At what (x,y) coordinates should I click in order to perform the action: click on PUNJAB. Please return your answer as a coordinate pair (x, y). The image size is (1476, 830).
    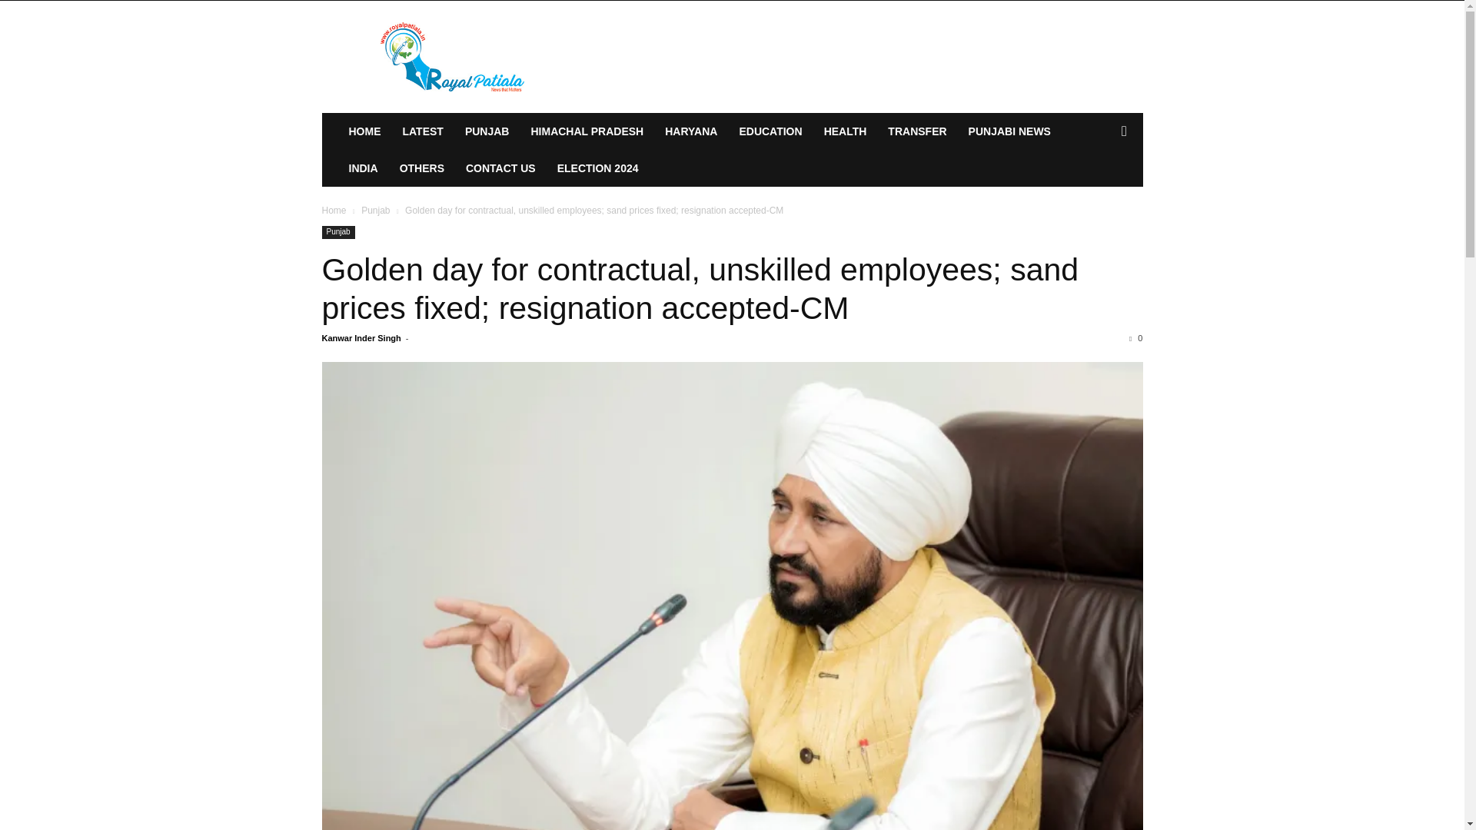
    Looking at the image, I should click on (487, 131).